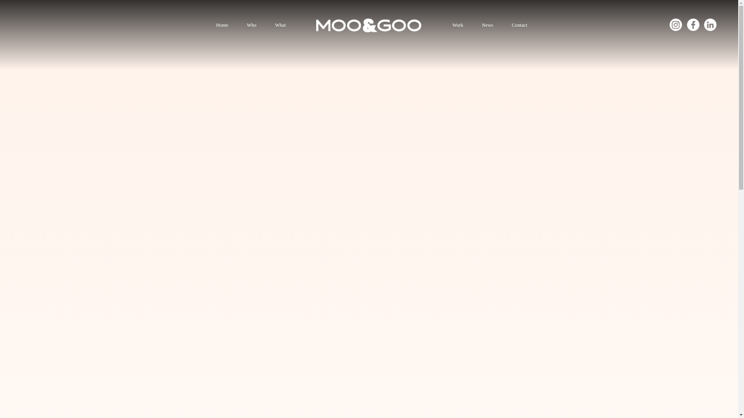 The height and width of the screenshot is (418, 744). I want to click on Home, so click(222, 26).